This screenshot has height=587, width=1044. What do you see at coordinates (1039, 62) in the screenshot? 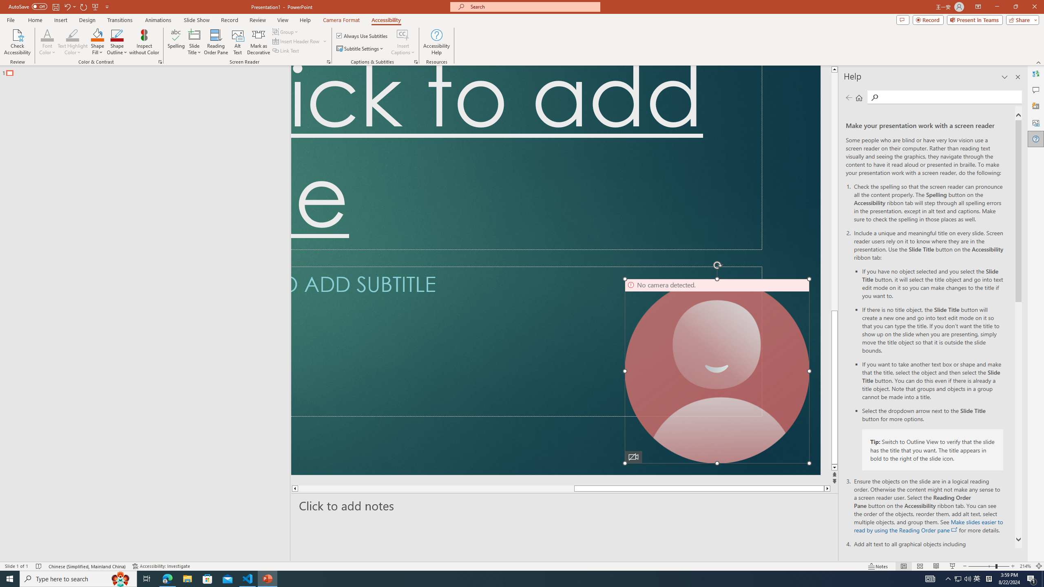
I see `Collapse the Ribbon` at bounding box center [1039, 62].